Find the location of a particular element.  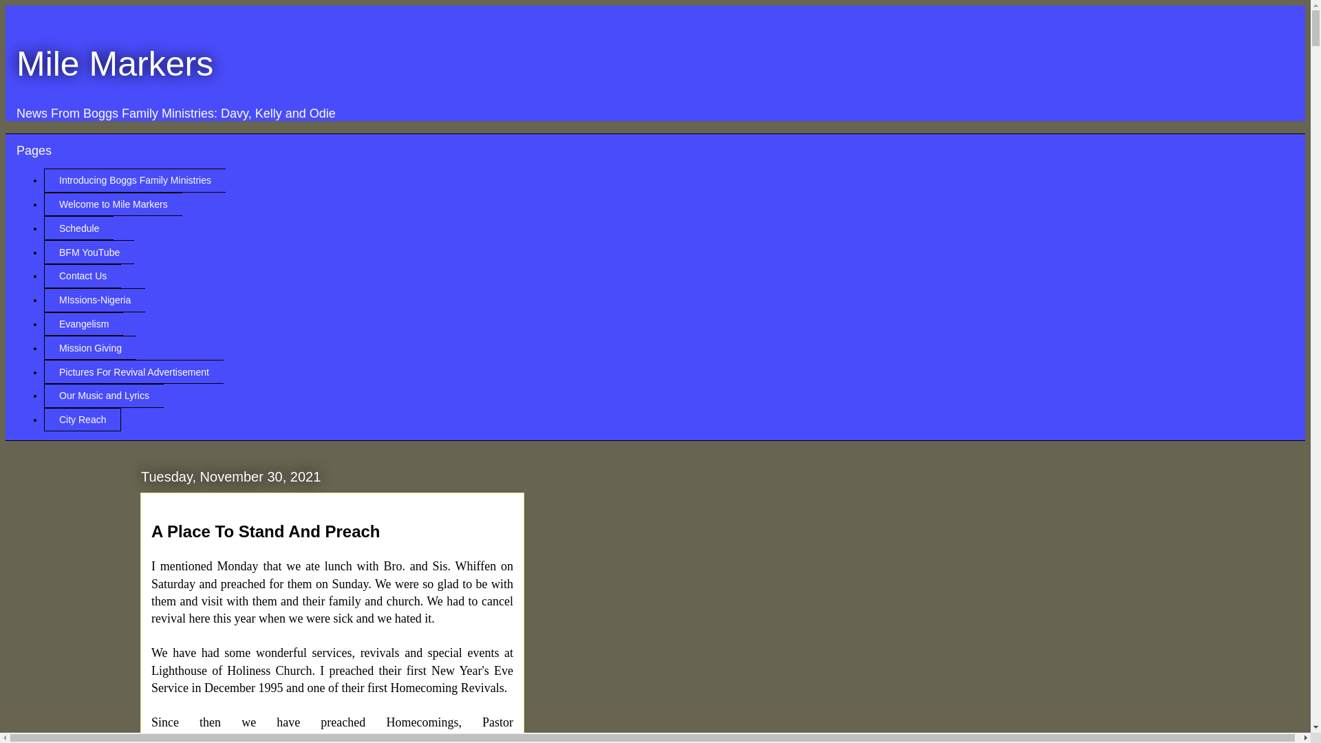

Our Music and Lyrics is located at coordinates (103, 396).